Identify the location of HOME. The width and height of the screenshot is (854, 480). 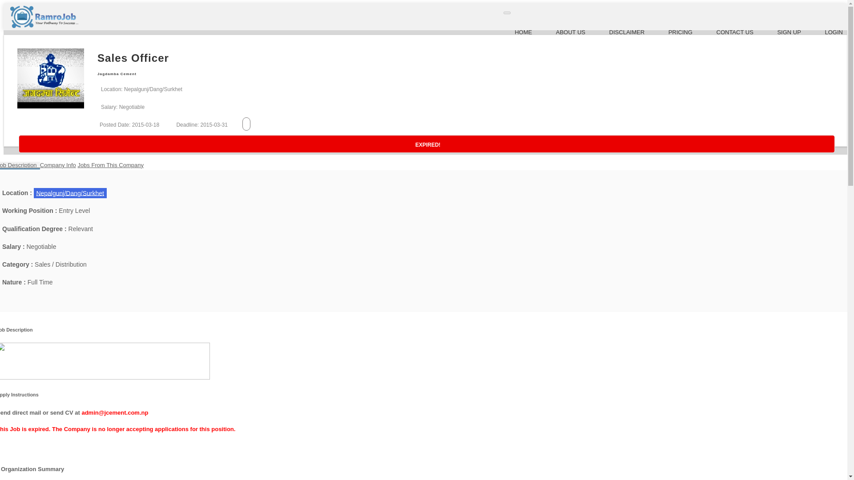
(523, 32).